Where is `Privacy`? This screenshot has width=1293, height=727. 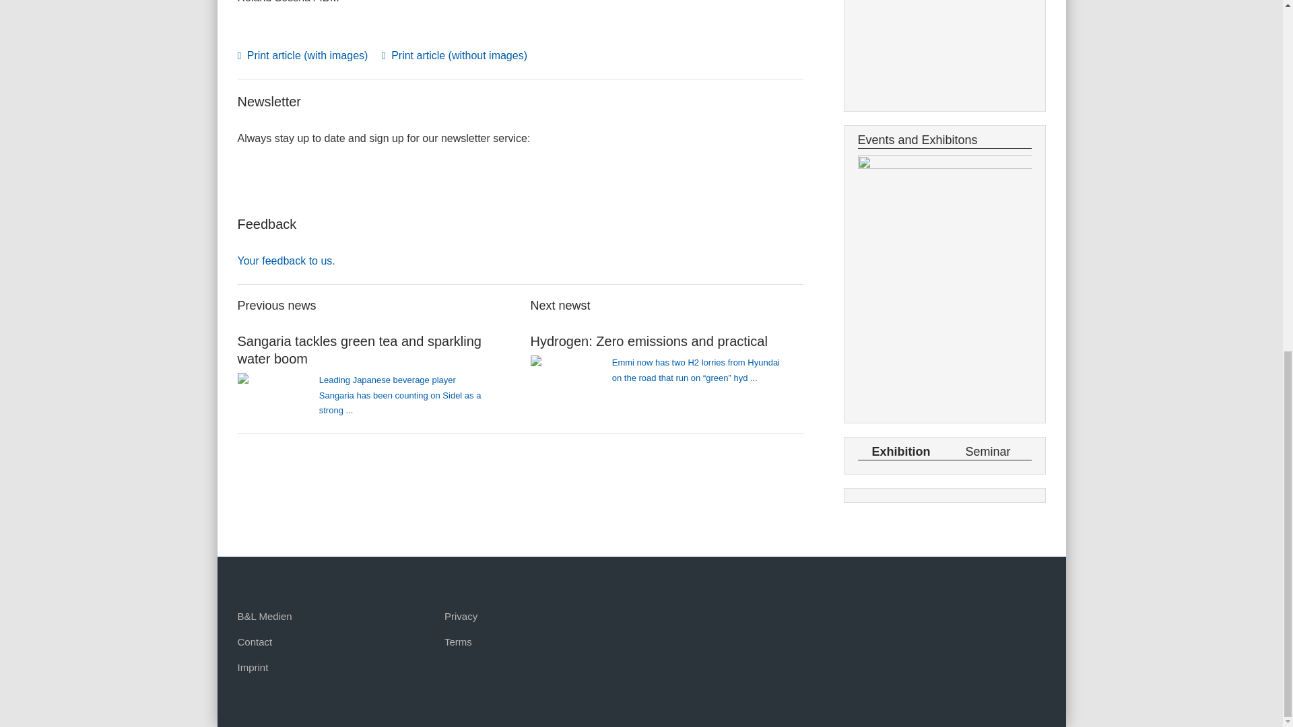 Privacy is located at coordinates (461, 617).